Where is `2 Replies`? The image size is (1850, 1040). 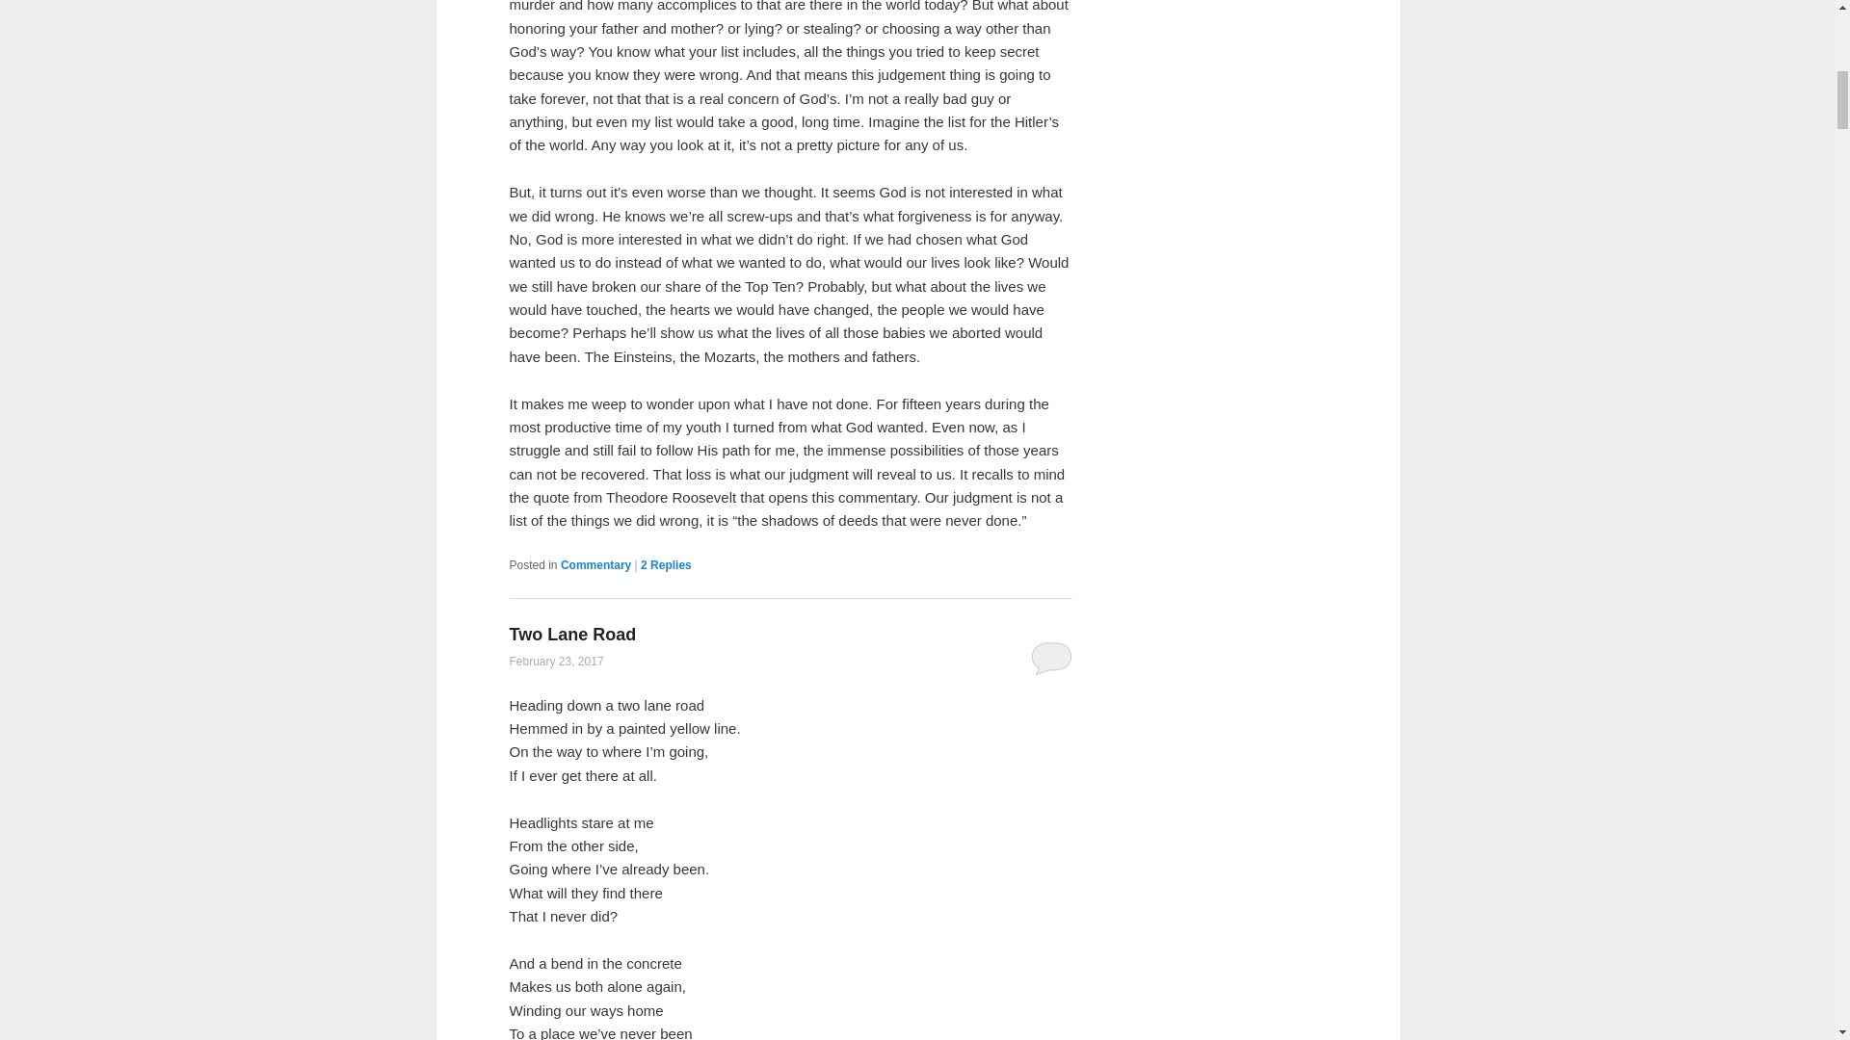 2 Replies is located at coordinates (666, 564).